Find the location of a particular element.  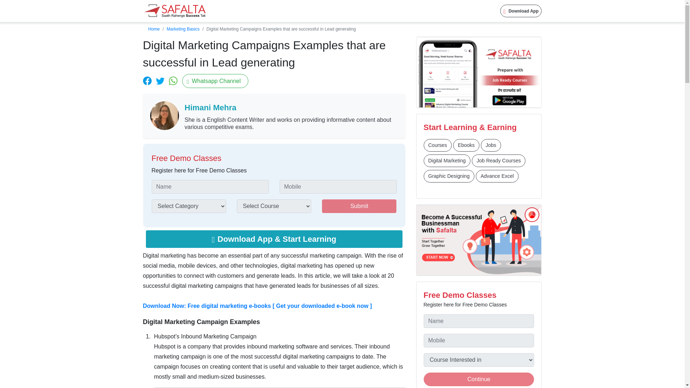

Start learning with - Graphic Designing is located at coordinates (448, 176).